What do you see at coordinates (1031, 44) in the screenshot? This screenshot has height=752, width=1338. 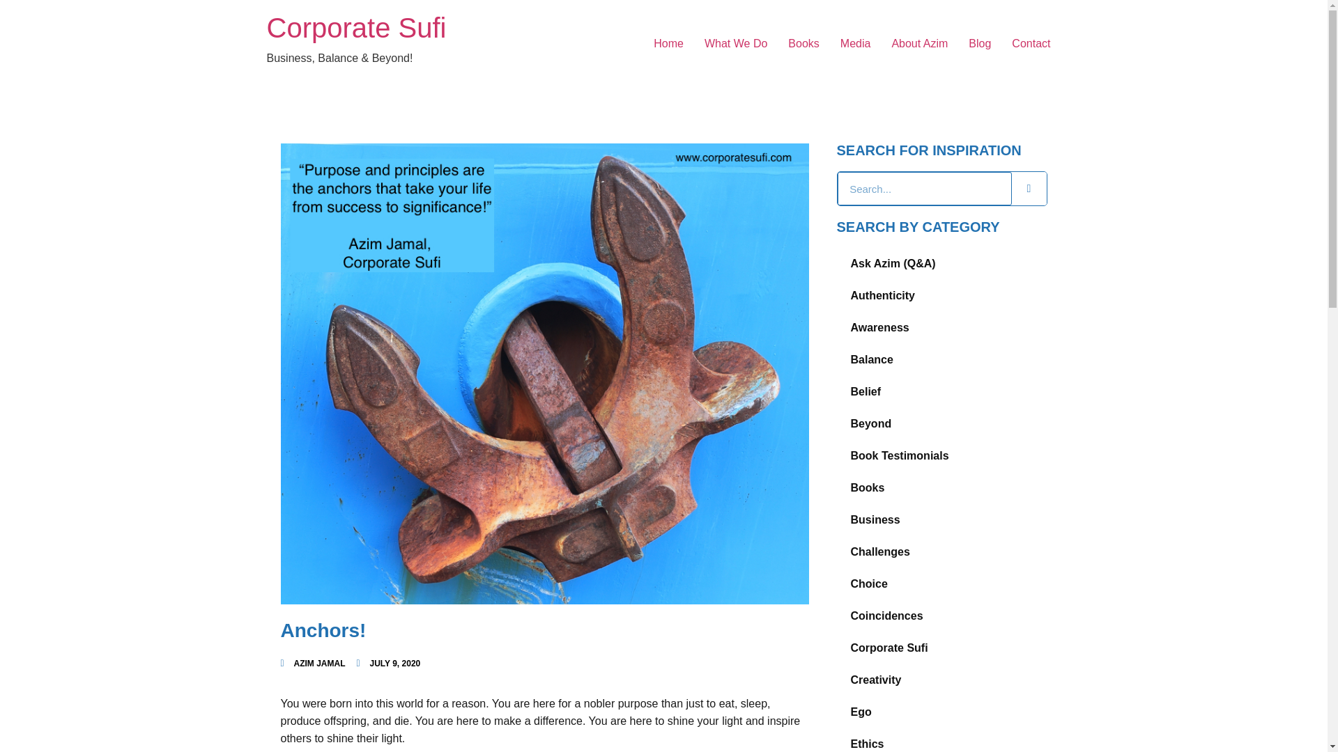 I see `Contact` at bounding box center [1031, 44].